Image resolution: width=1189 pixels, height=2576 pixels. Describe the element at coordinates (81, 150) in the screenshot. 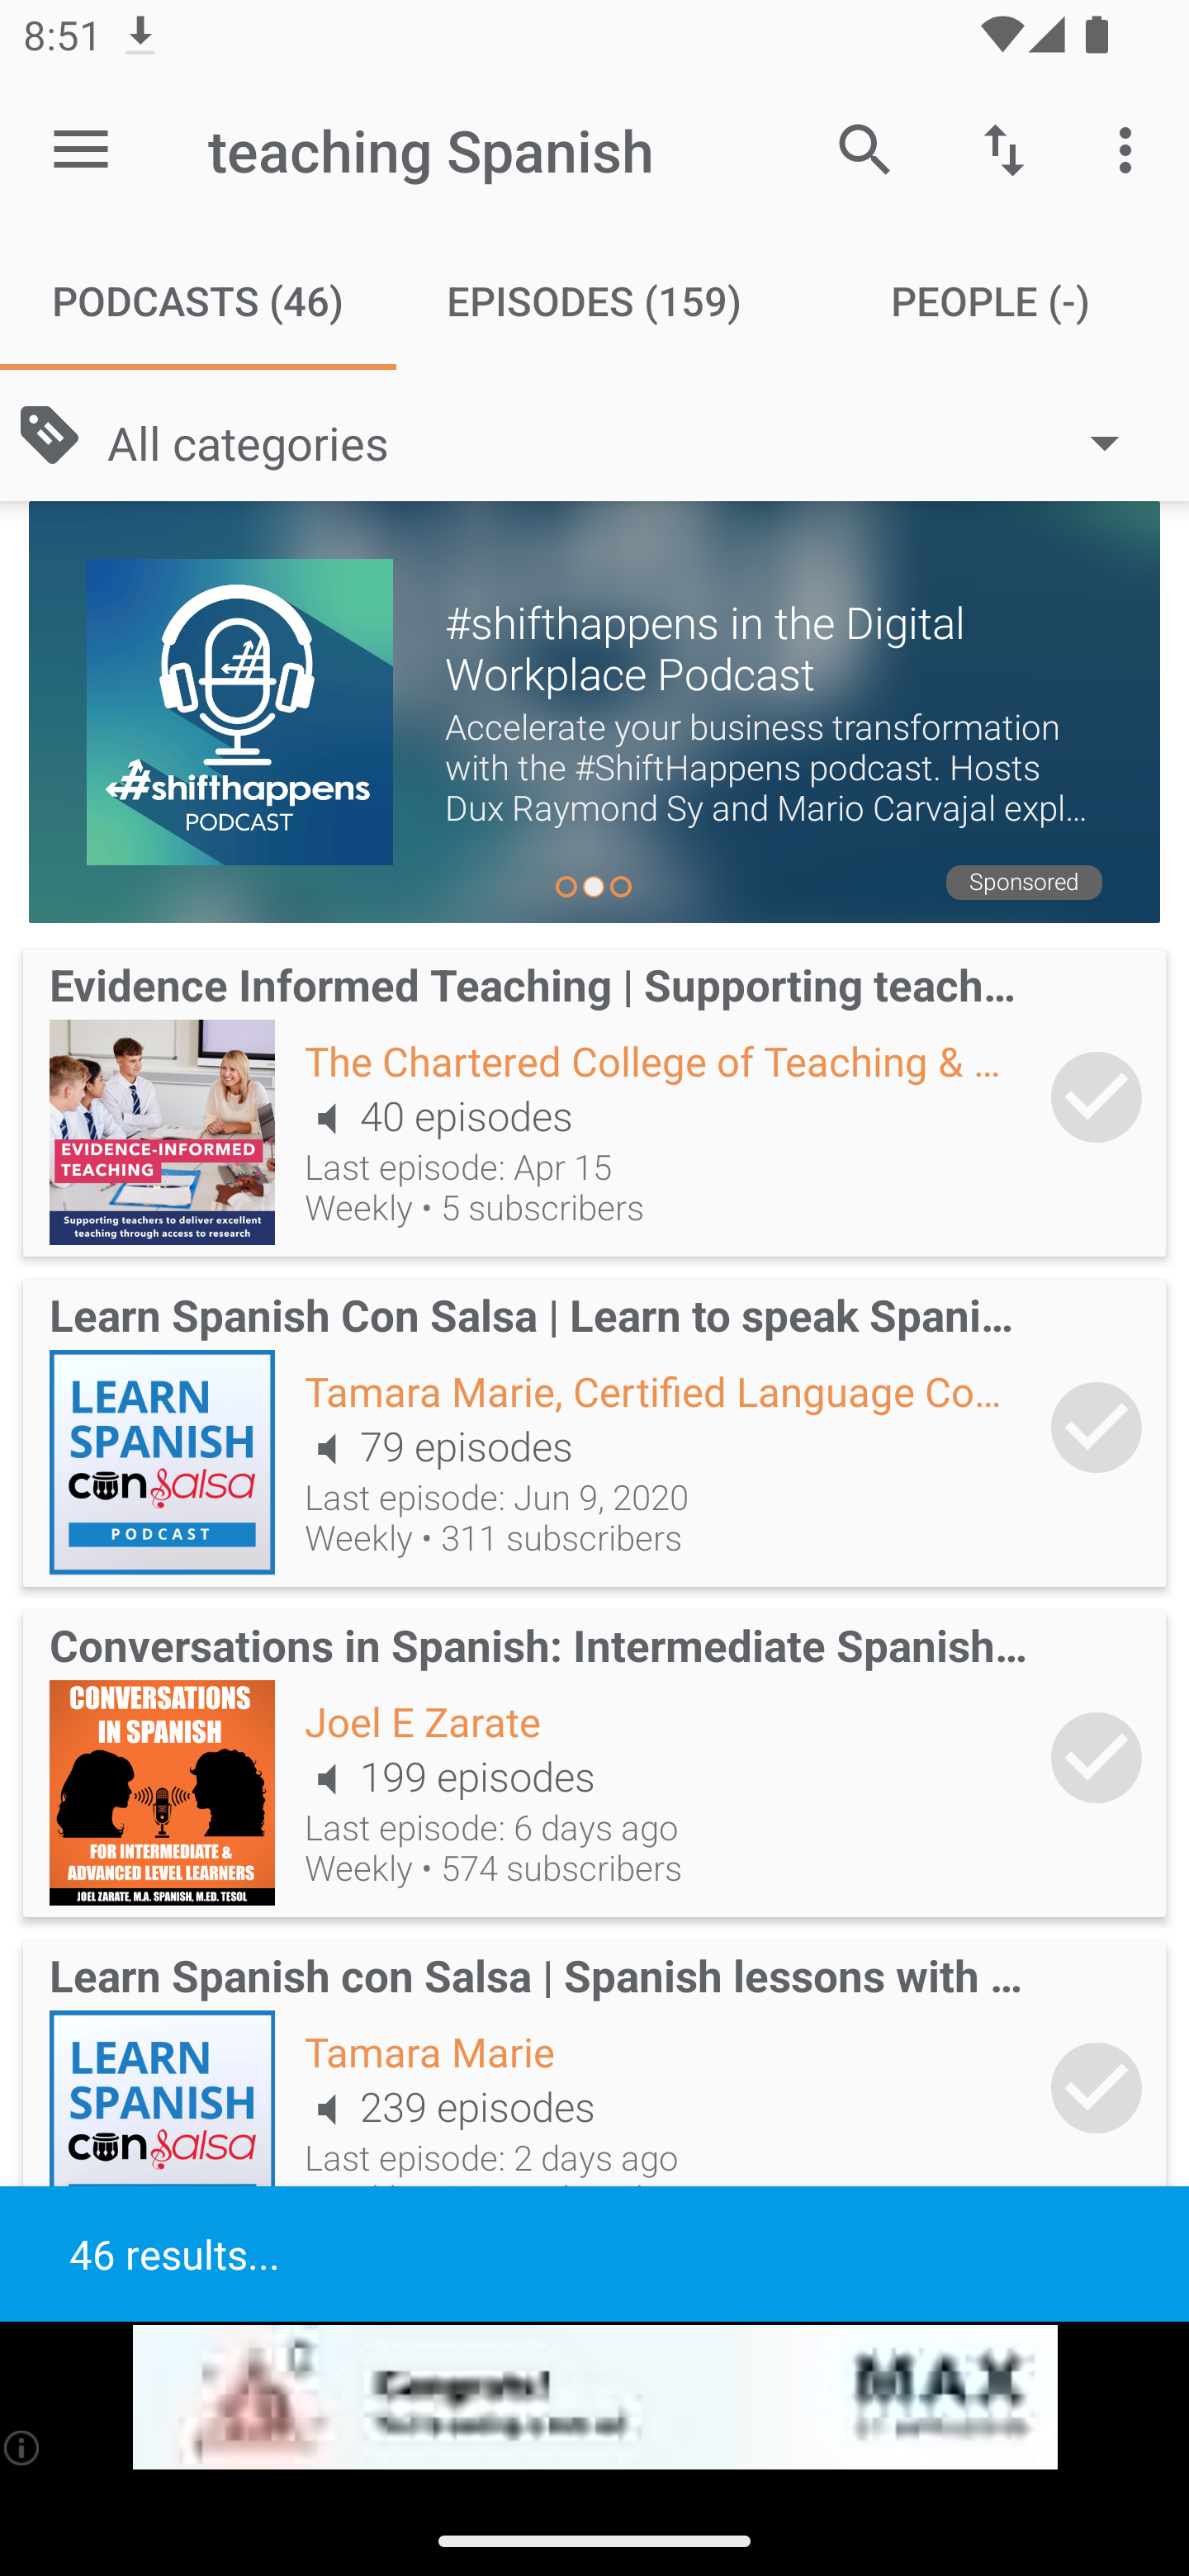

I see `Open navigation sidebar` at that location.